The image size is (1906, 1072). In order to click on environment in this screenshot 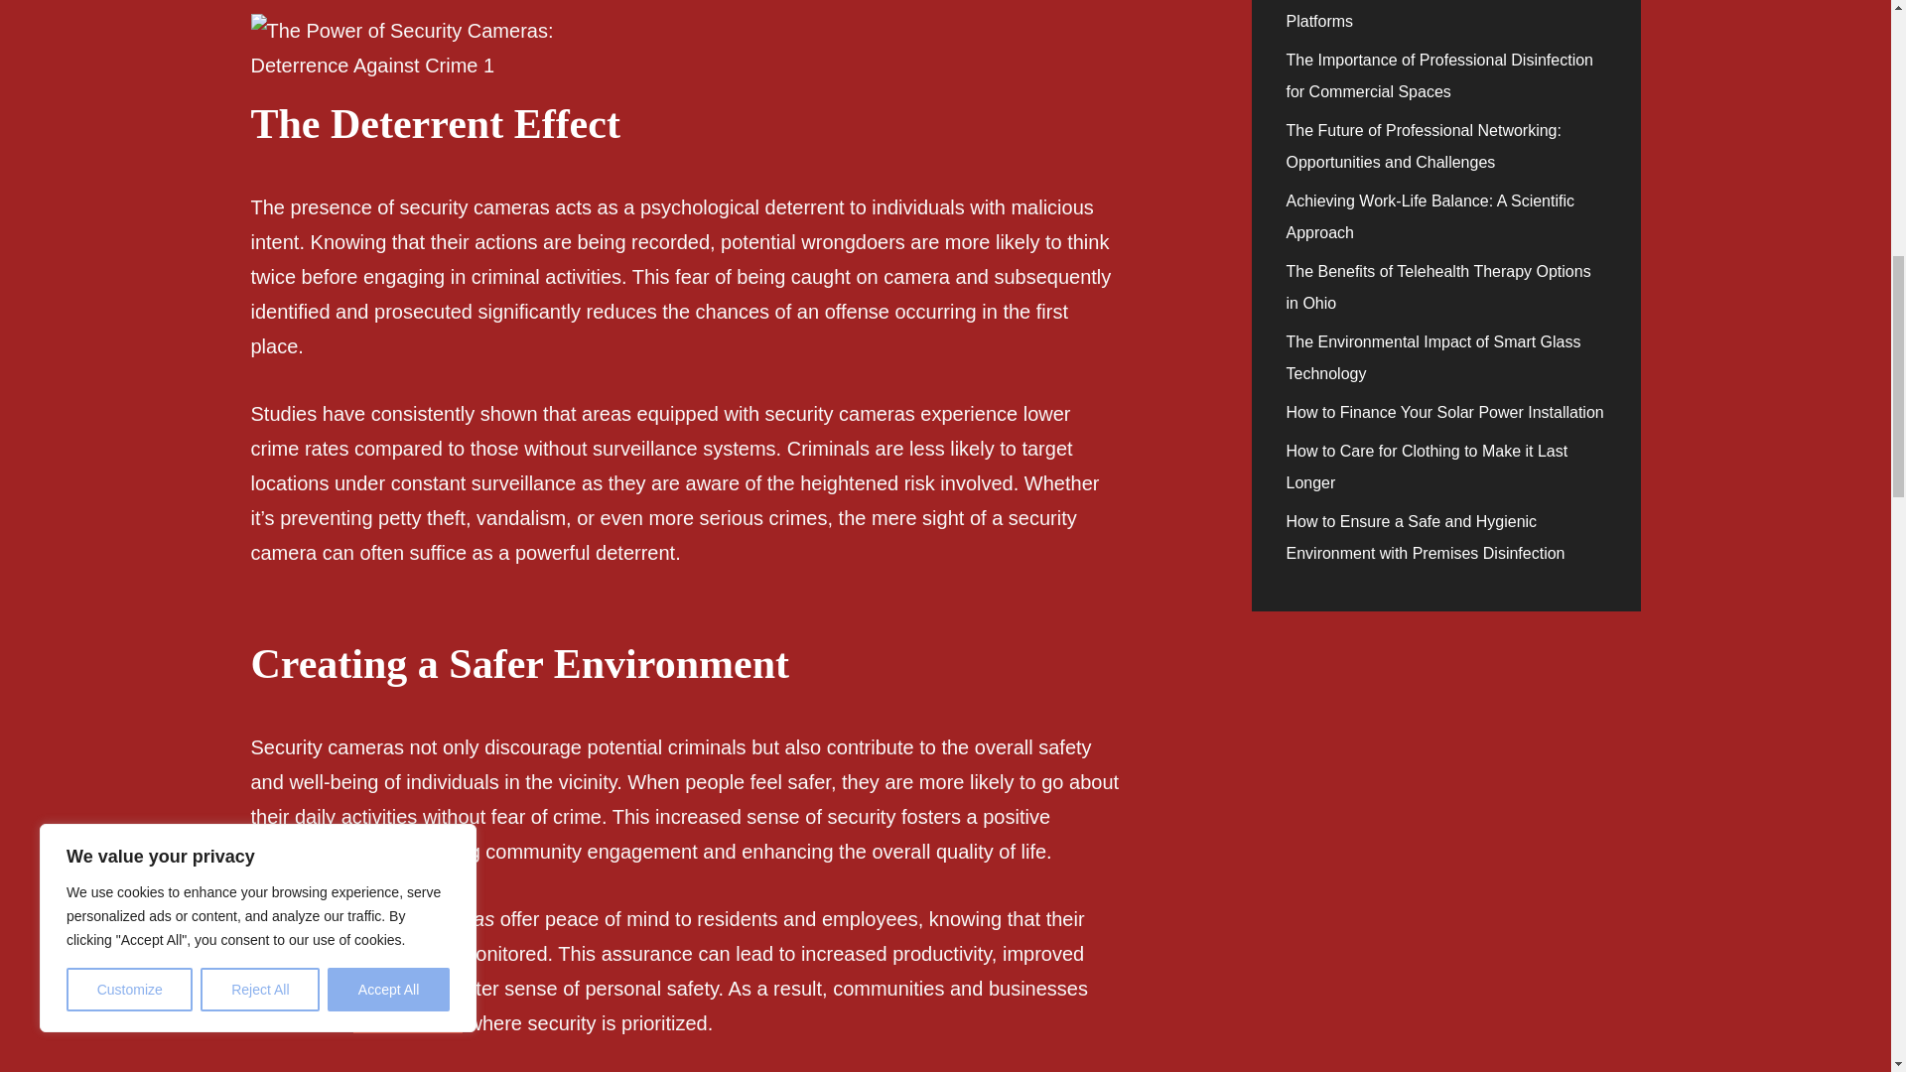, I will do `click(407, 1022)`.